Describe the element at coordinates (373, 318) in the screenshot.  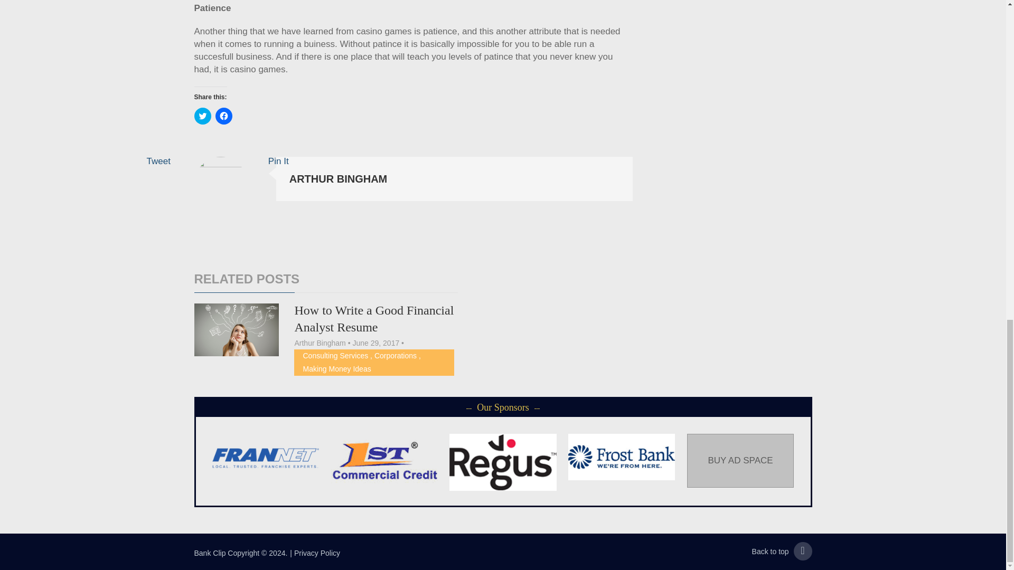
I see `How to Write a Good Financial Analyst Resume` at that location.